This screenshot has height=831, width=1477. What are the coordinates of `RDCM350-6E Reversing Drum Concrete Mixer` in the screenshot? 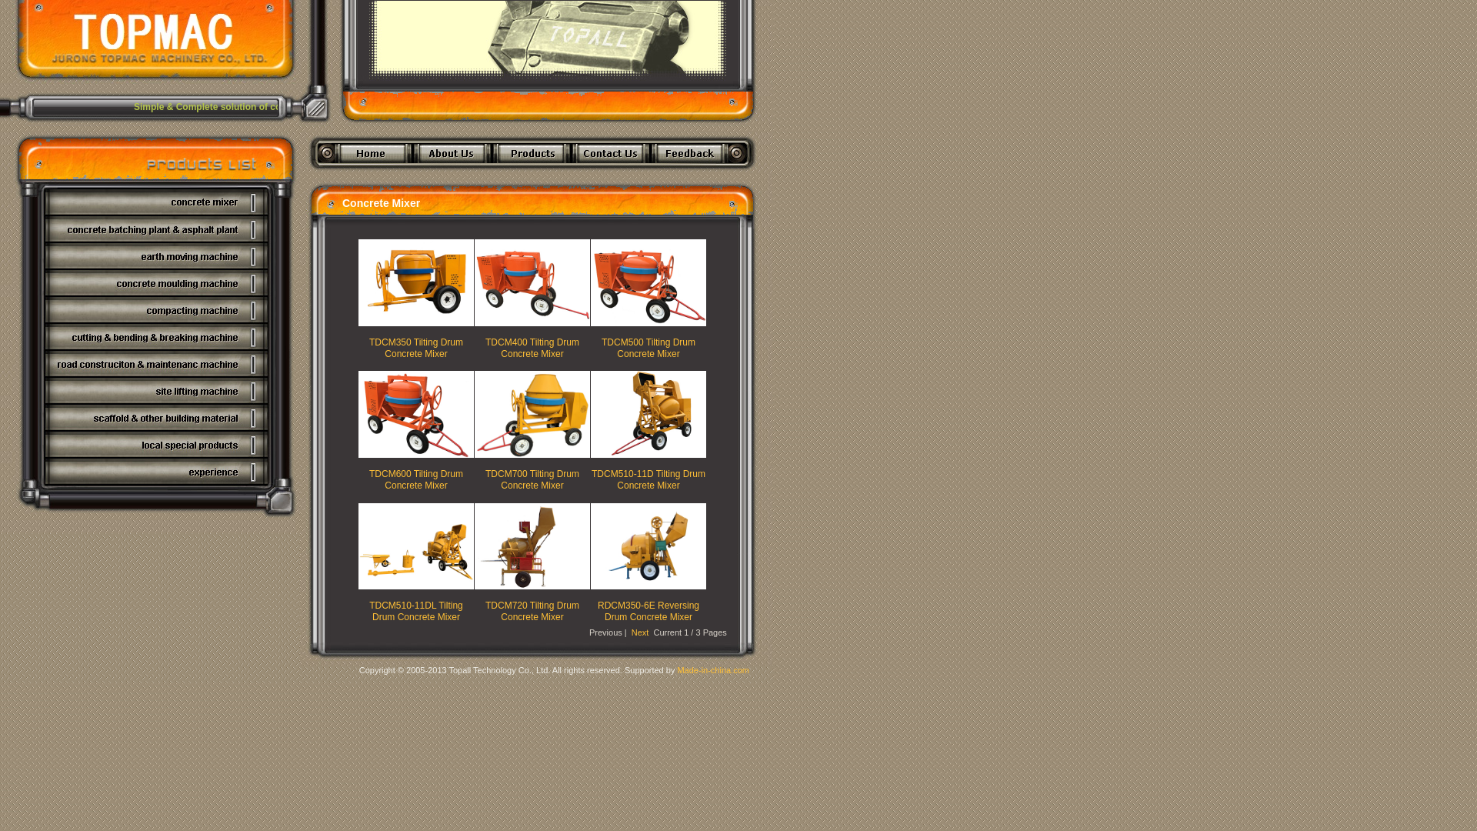 It's located at (648, 611).